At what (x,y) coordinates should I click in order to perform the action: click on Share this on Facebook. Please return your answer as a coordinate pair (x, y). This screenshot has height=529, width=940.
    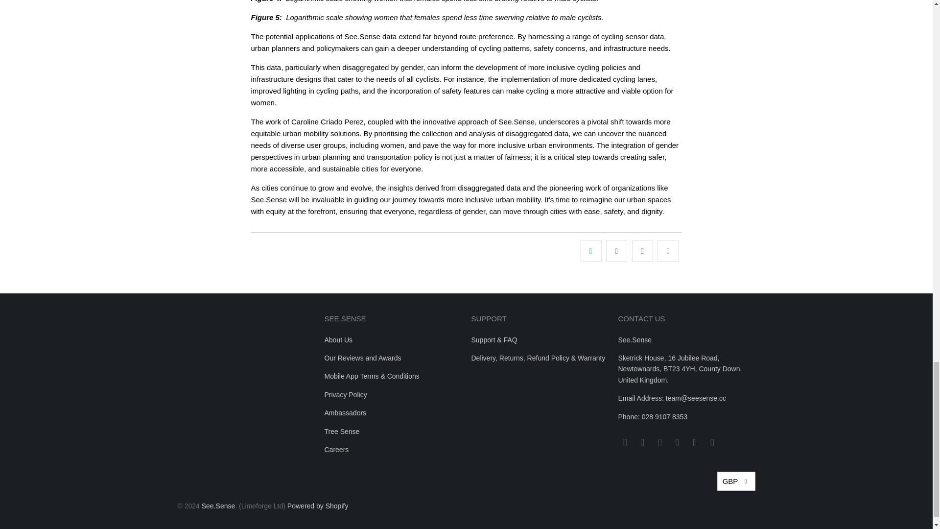
    Looking at the image, I should click on (616, 251).